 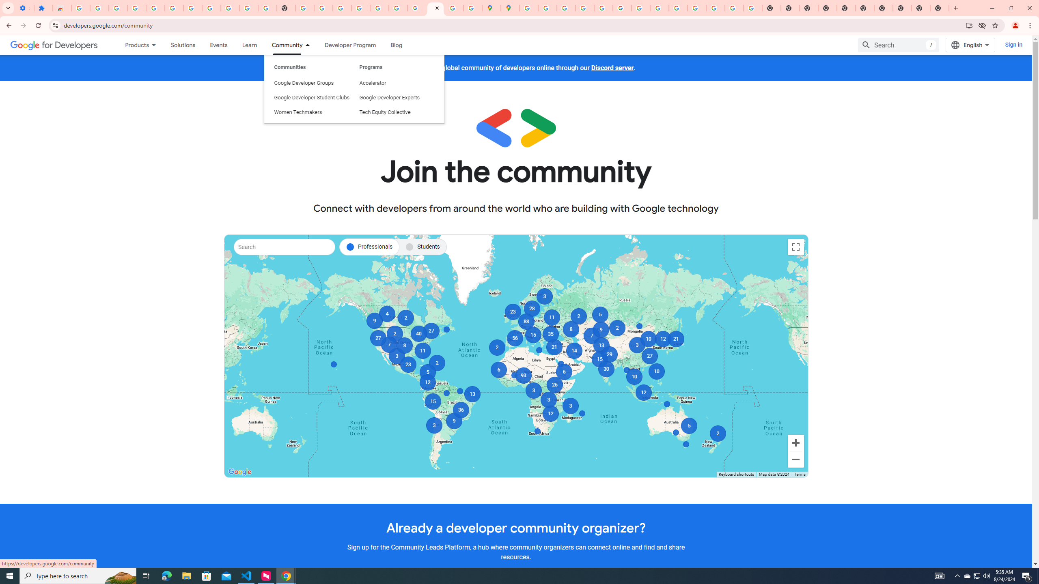 I want to click on Solutions, so click(x=183, y=45).